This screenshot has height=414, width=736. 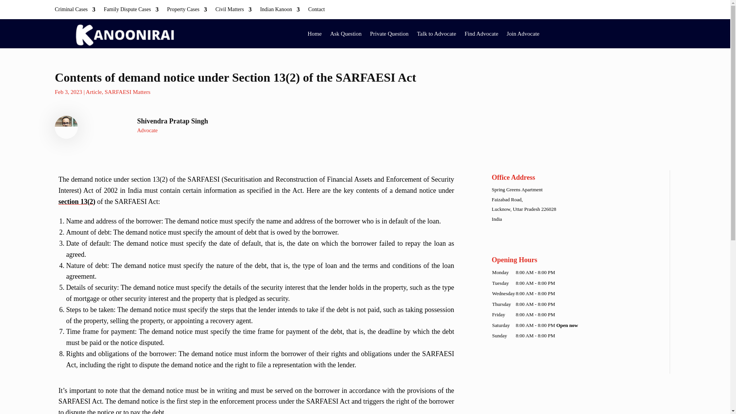 What do you see at coordinates (131, 11) in the screenshot?
I see `Family Dispute Cases` at bounding box center [131, 11].